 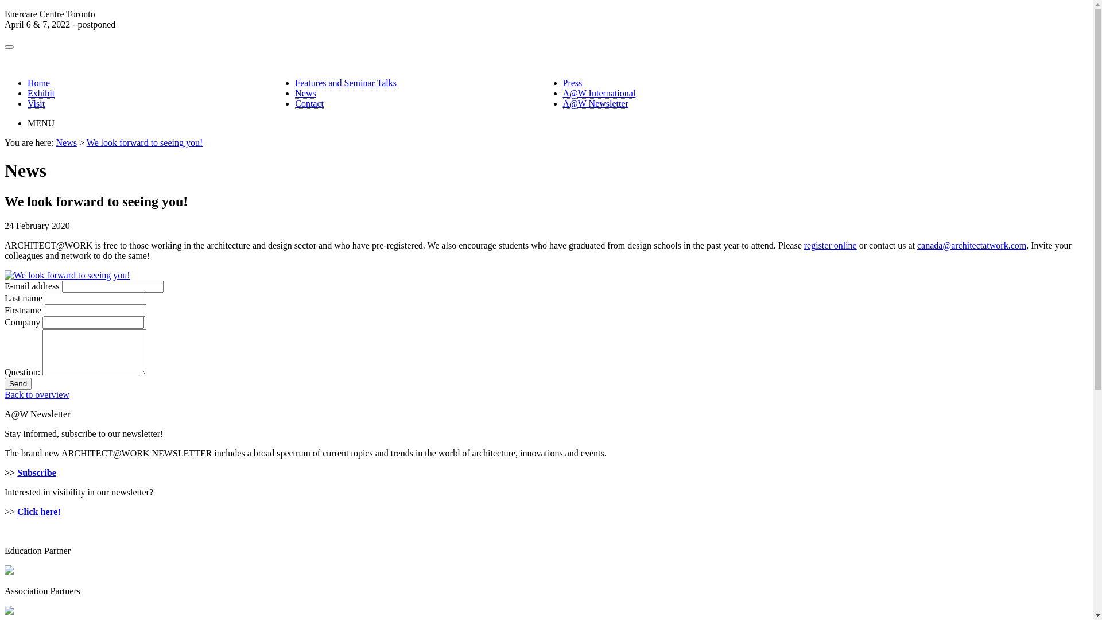 I want to click on Subscribe, so click(x=37, y=473).